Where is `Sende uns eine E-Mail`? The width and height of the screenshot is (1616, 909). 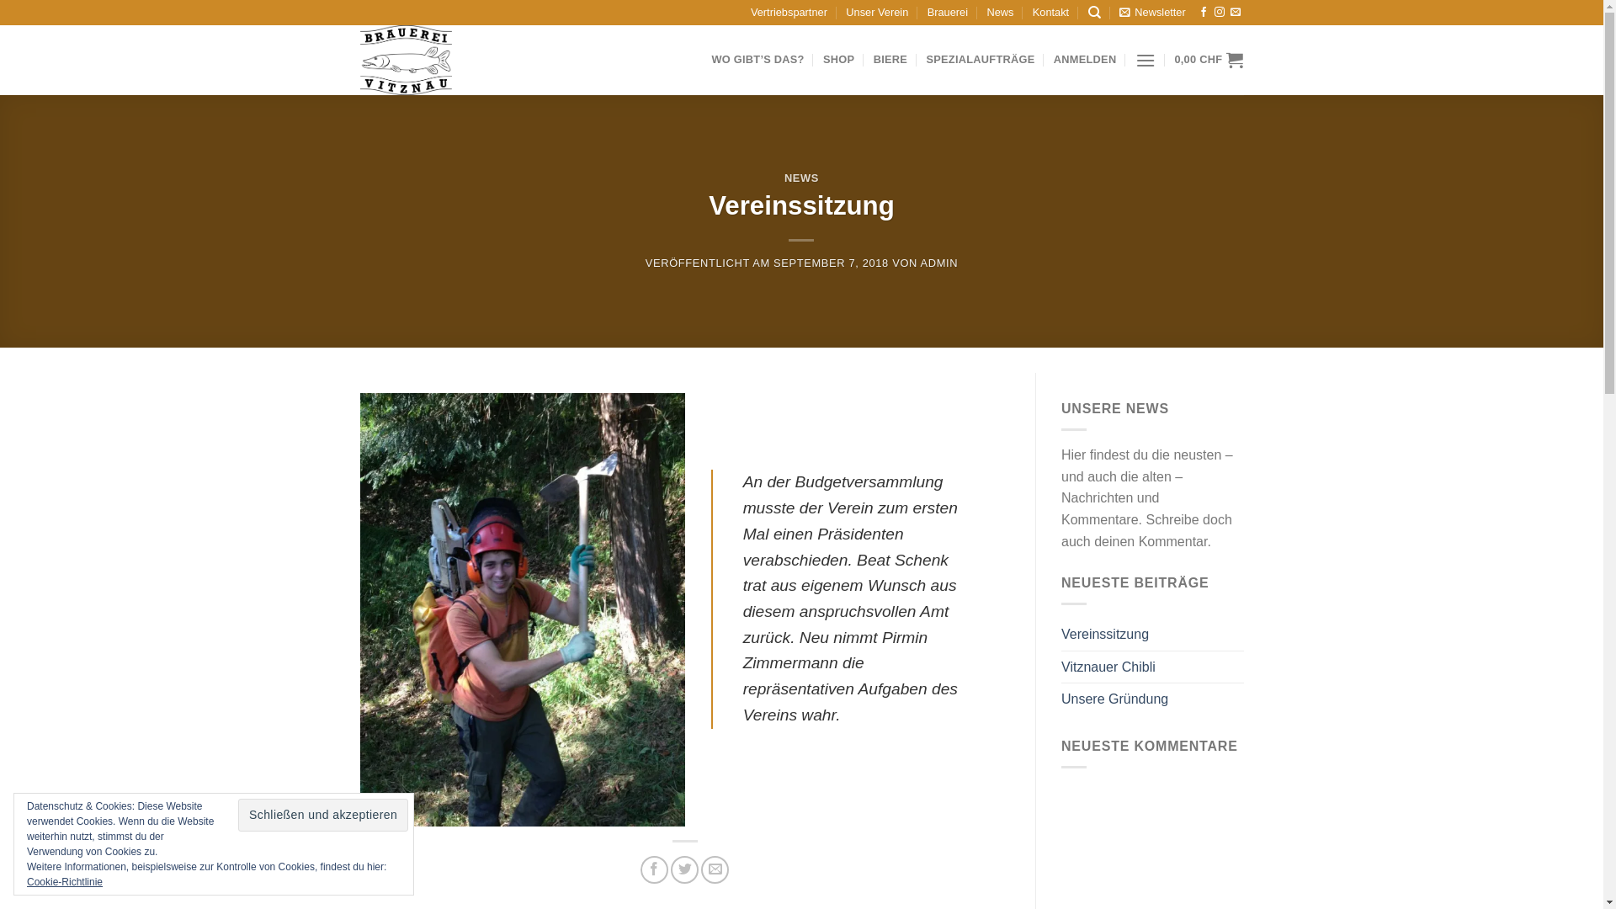
Sende uns eine E-Mail is located at coordinates (1236, 13).